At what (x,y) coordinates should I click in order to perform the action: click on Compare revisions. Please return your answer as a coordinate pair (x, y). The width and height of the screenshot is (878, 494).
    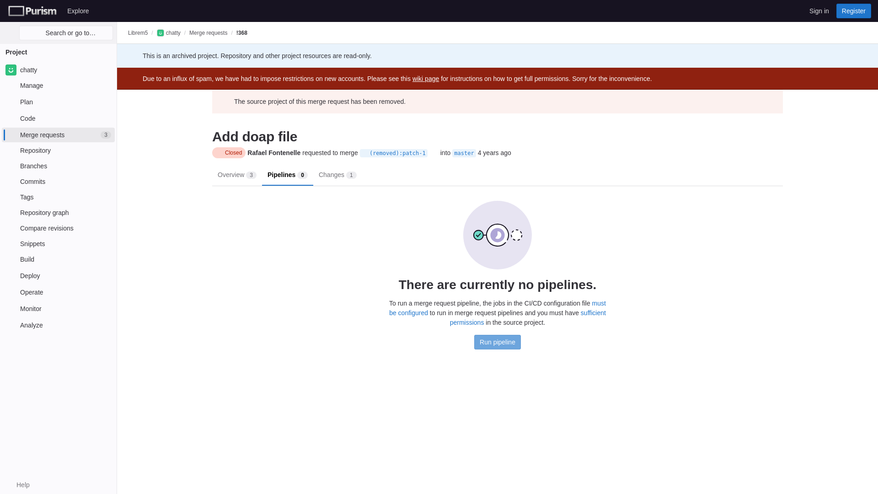
    Looking at the image, I should click on (58, 259).